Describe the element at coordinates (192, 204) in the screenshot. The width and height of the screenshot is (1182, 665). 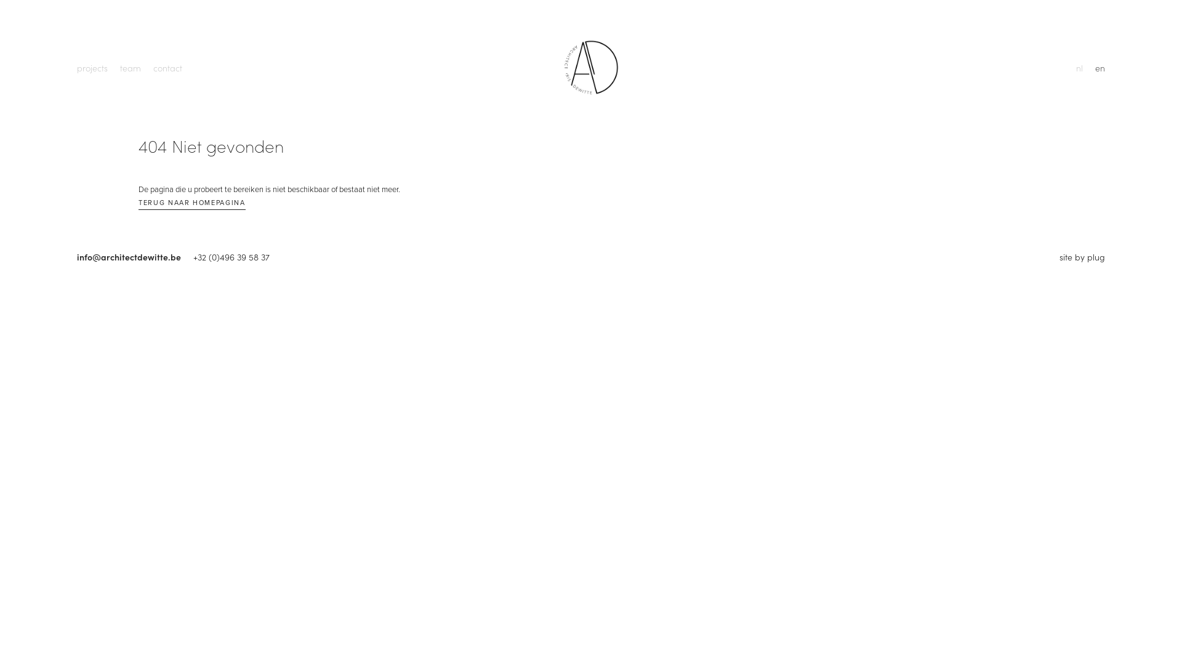
I see `TERUG NAAR HOMEPAGINA` at that location.